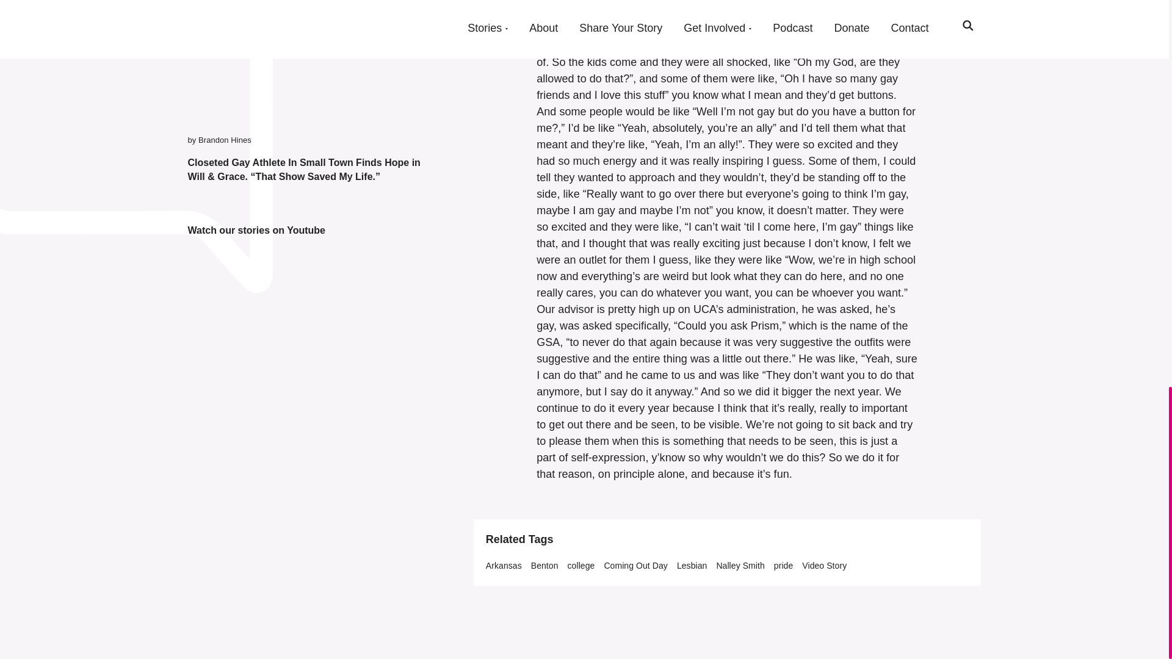 The width and height of the screenshot is (1172, 659). I want to click on Video Story, so click(824, 566).